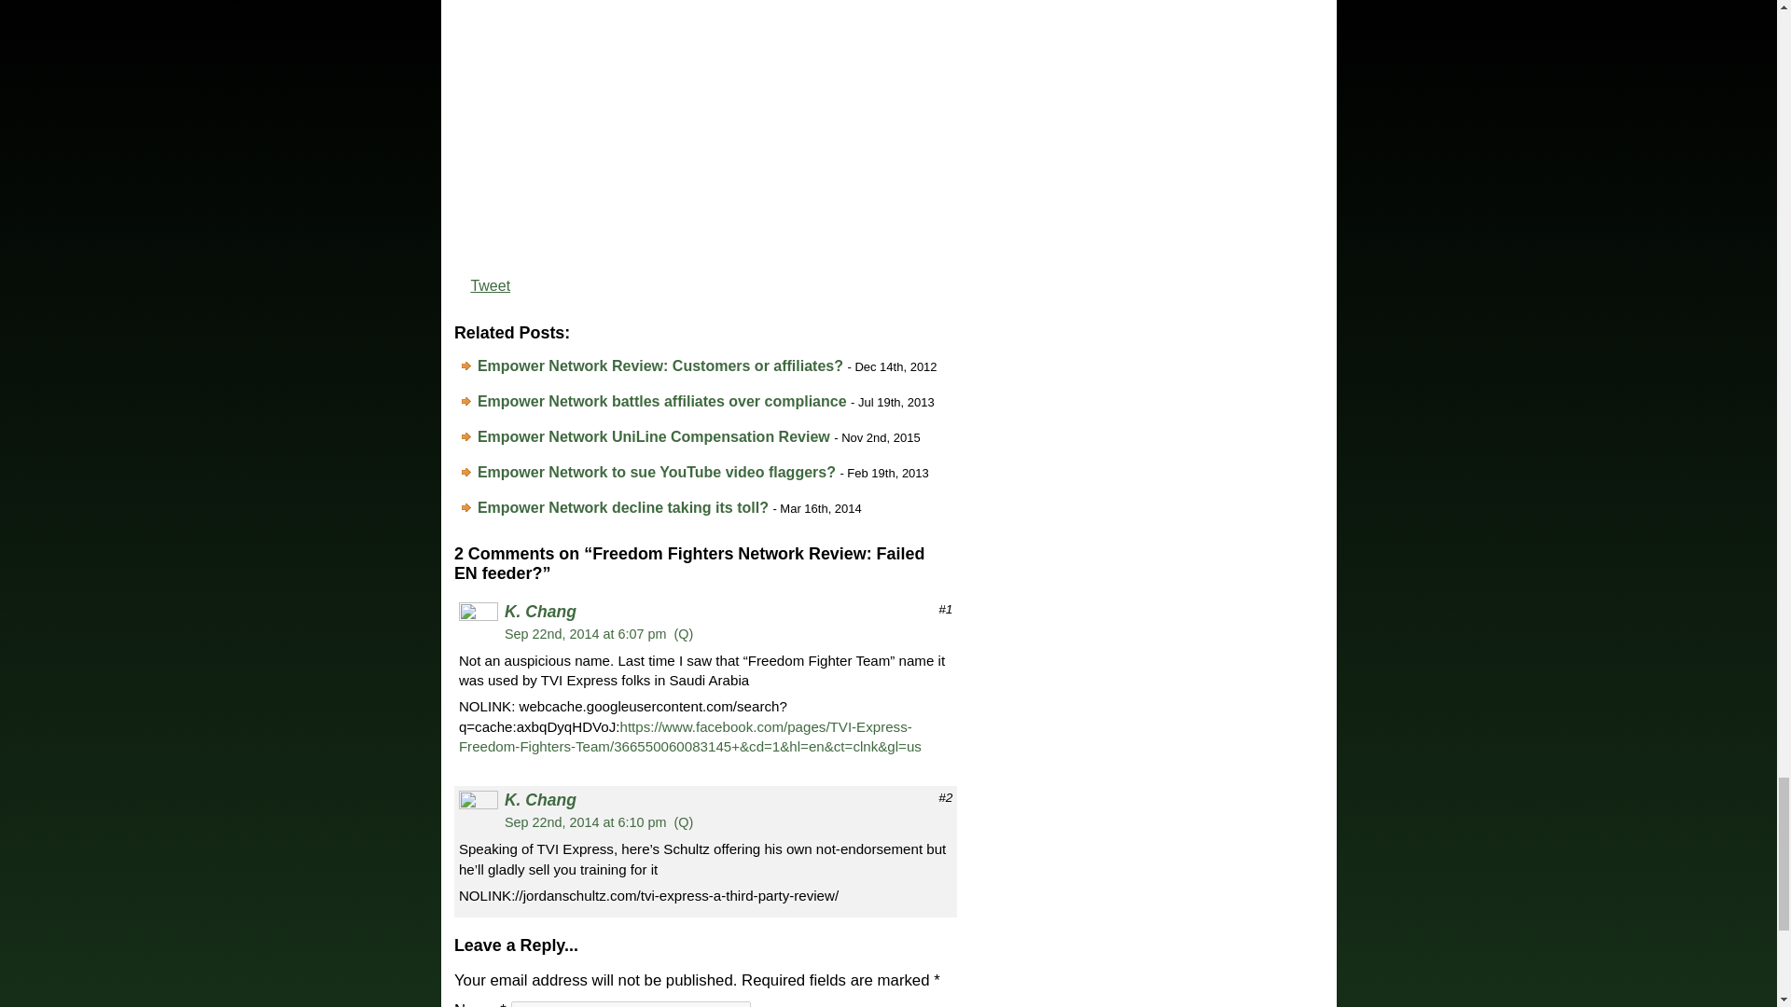 Image resolution: width=1791 pixels, height=1007 pixels. Describe the element at coordinates (662, 401) in the screenshot. I see `Empower Network battles affiliates over compliance` at that location.